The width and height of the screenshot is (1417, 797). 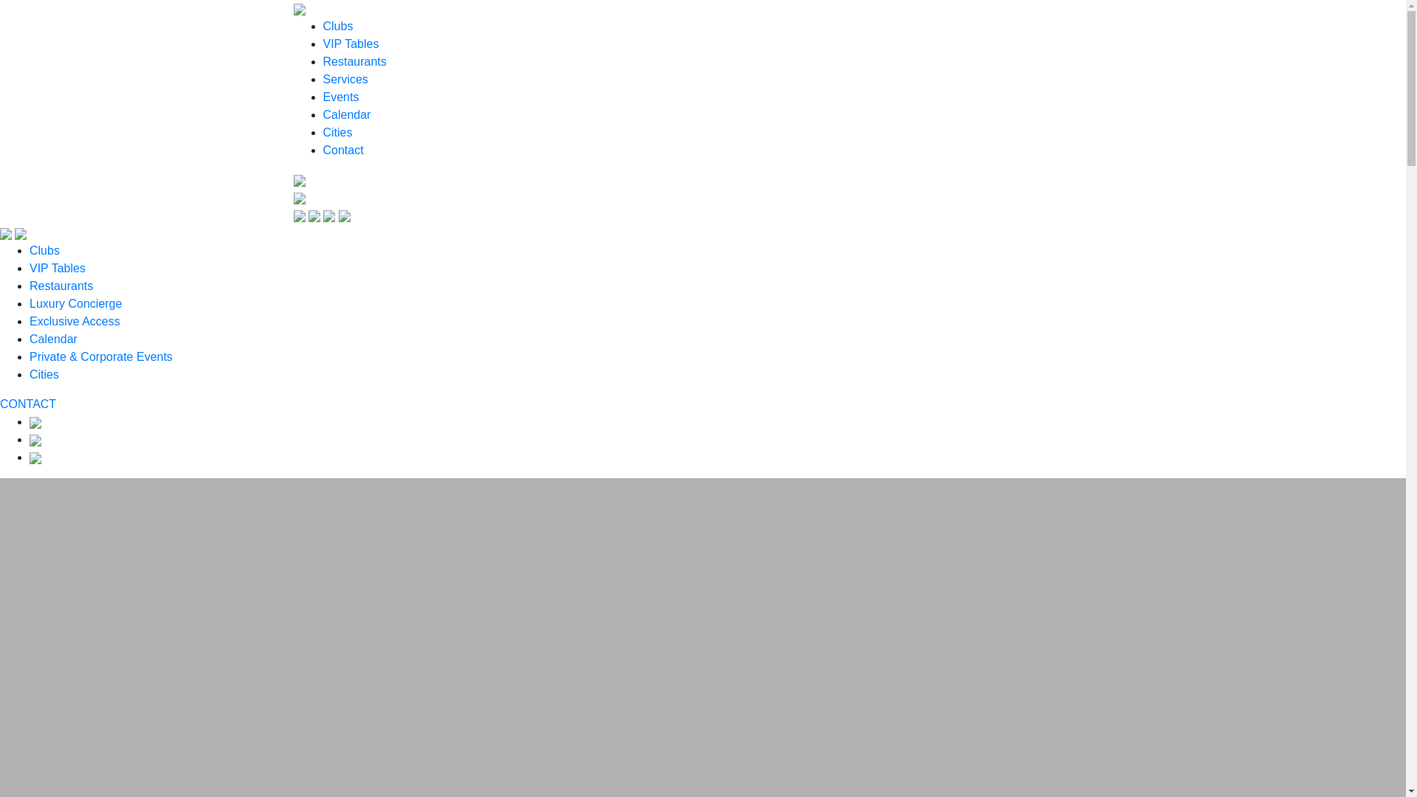 I want to click on Clubs, so click(x=44, y=249).